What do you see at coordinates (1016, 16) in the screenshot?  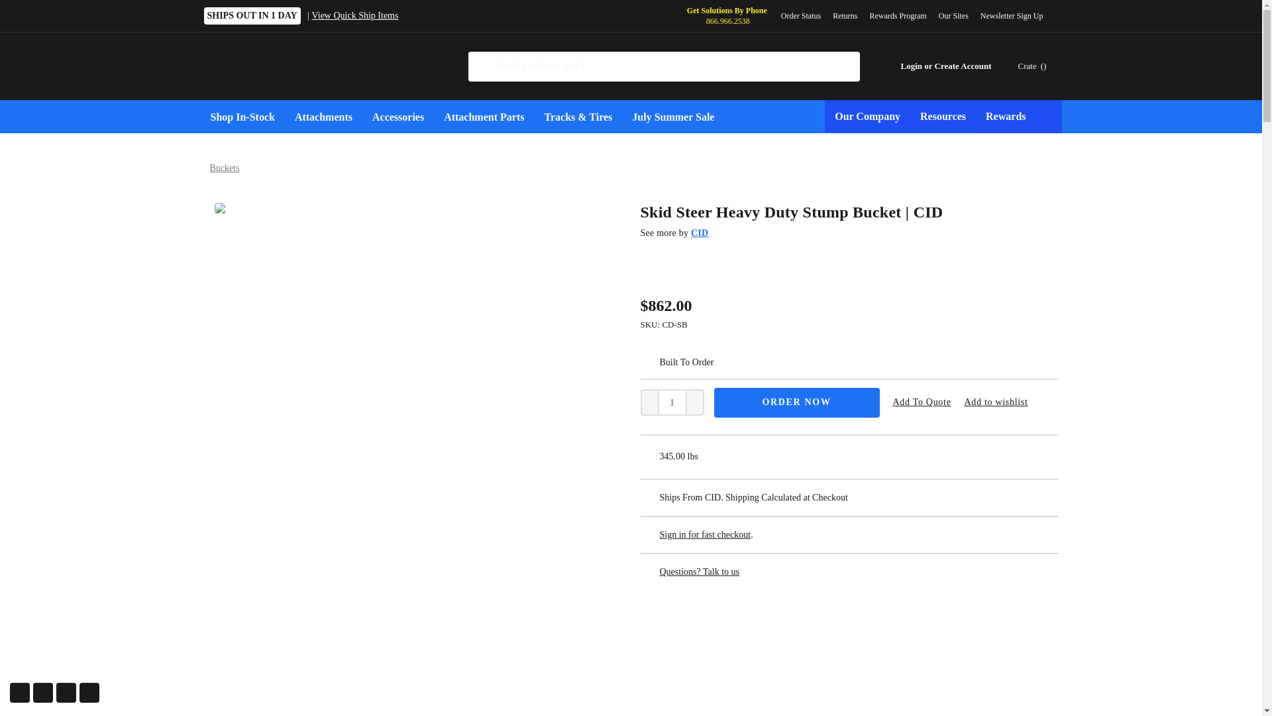 I see `Newsletter Sign Up` at bounding box center [1016, 16].